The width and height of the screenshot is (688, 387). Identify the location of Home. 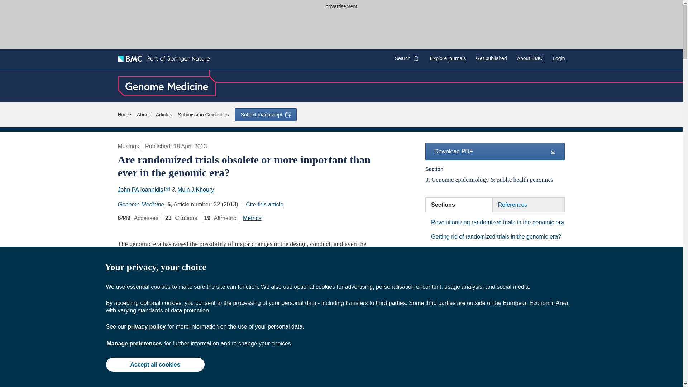
(124, 115).